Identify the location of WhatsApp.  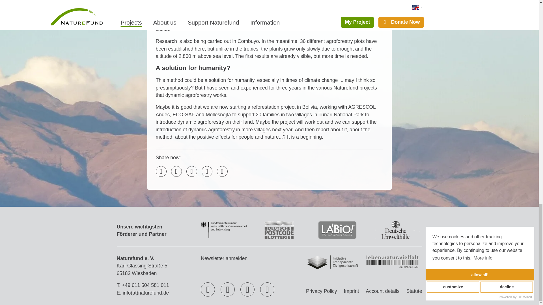
(222, 171).